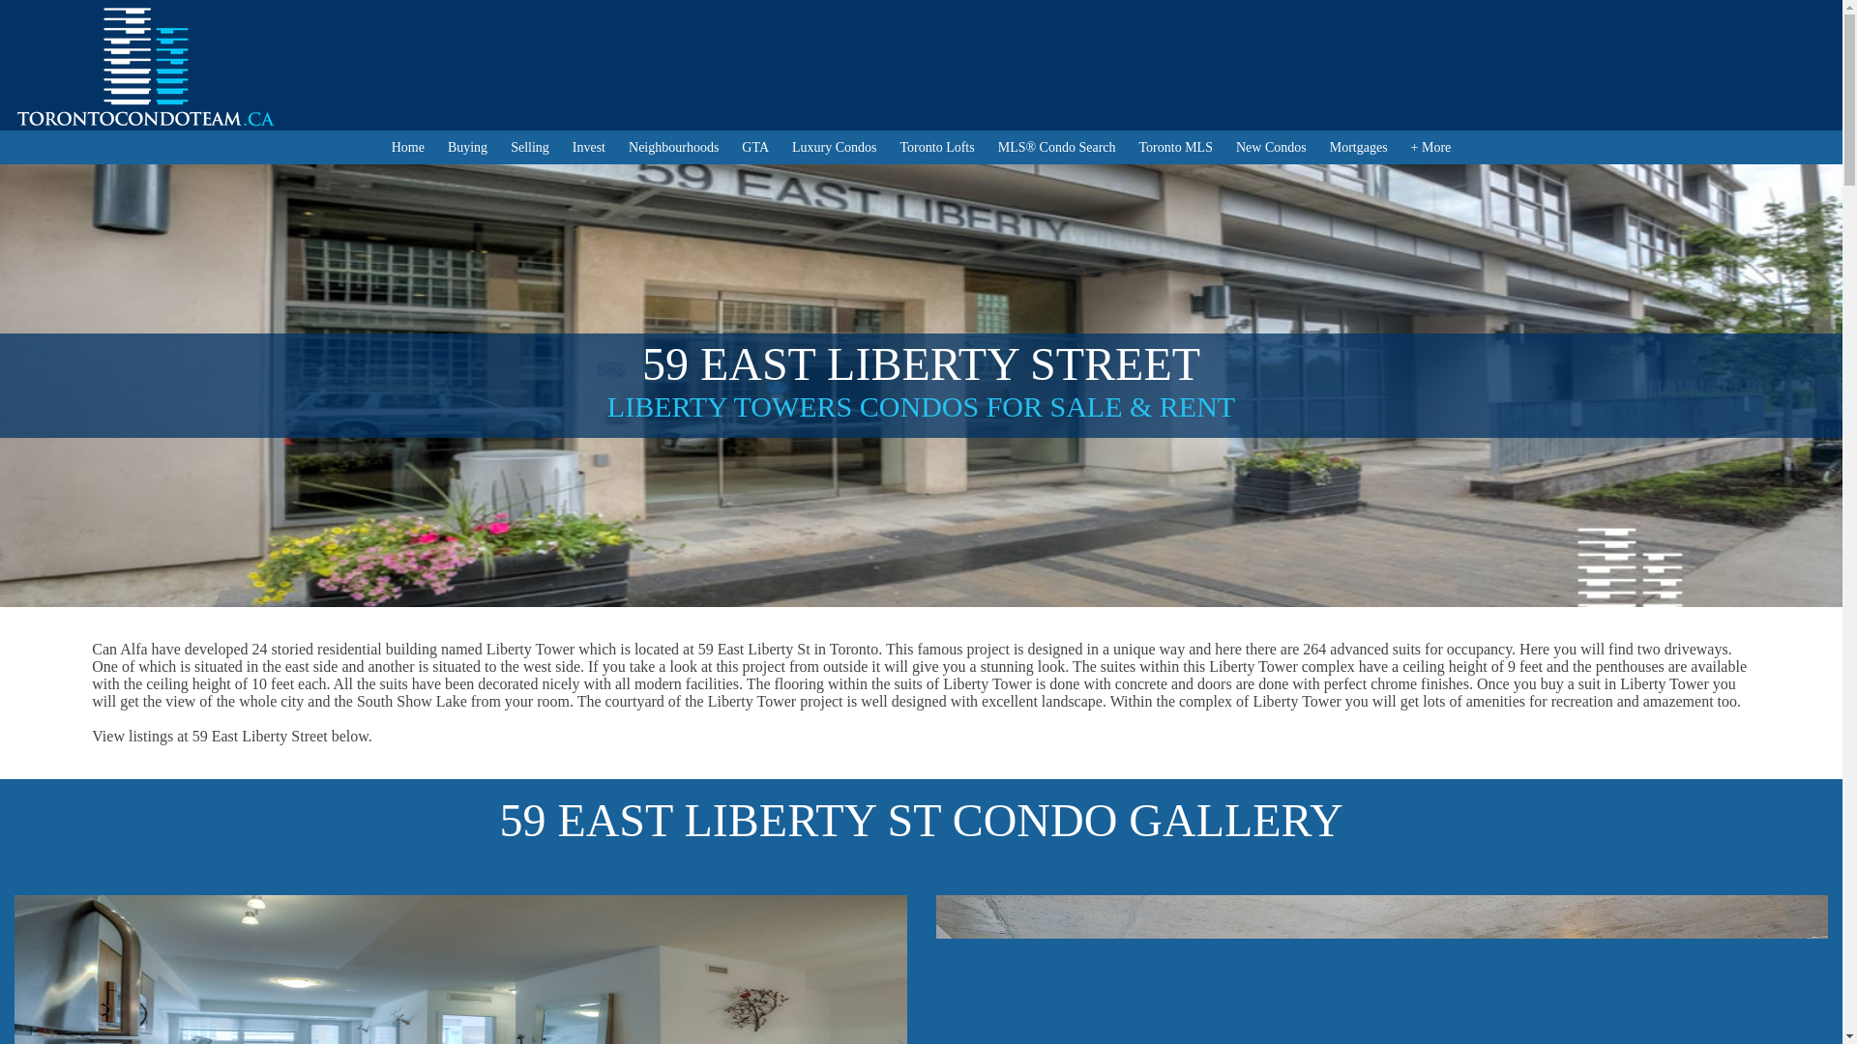 The height and width of the screenshot is (1044, 1857). Describe the element at coordinates (530, 147) in the screenshot. I see `Selling` at that location.